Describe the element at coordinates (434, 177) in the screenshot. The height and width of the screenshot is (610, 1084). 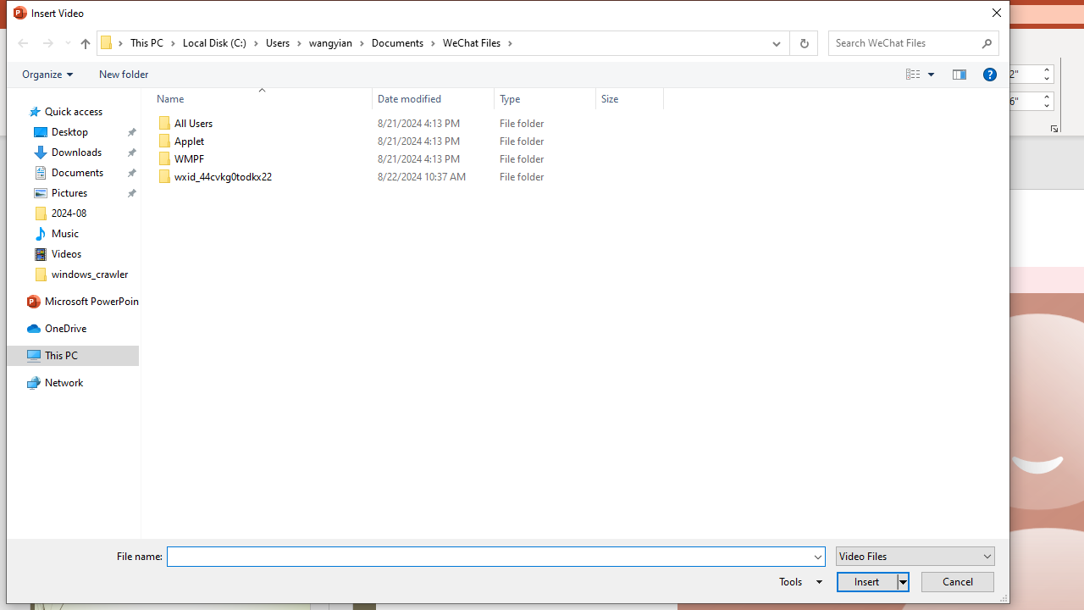
I see `Date modified` at that location.